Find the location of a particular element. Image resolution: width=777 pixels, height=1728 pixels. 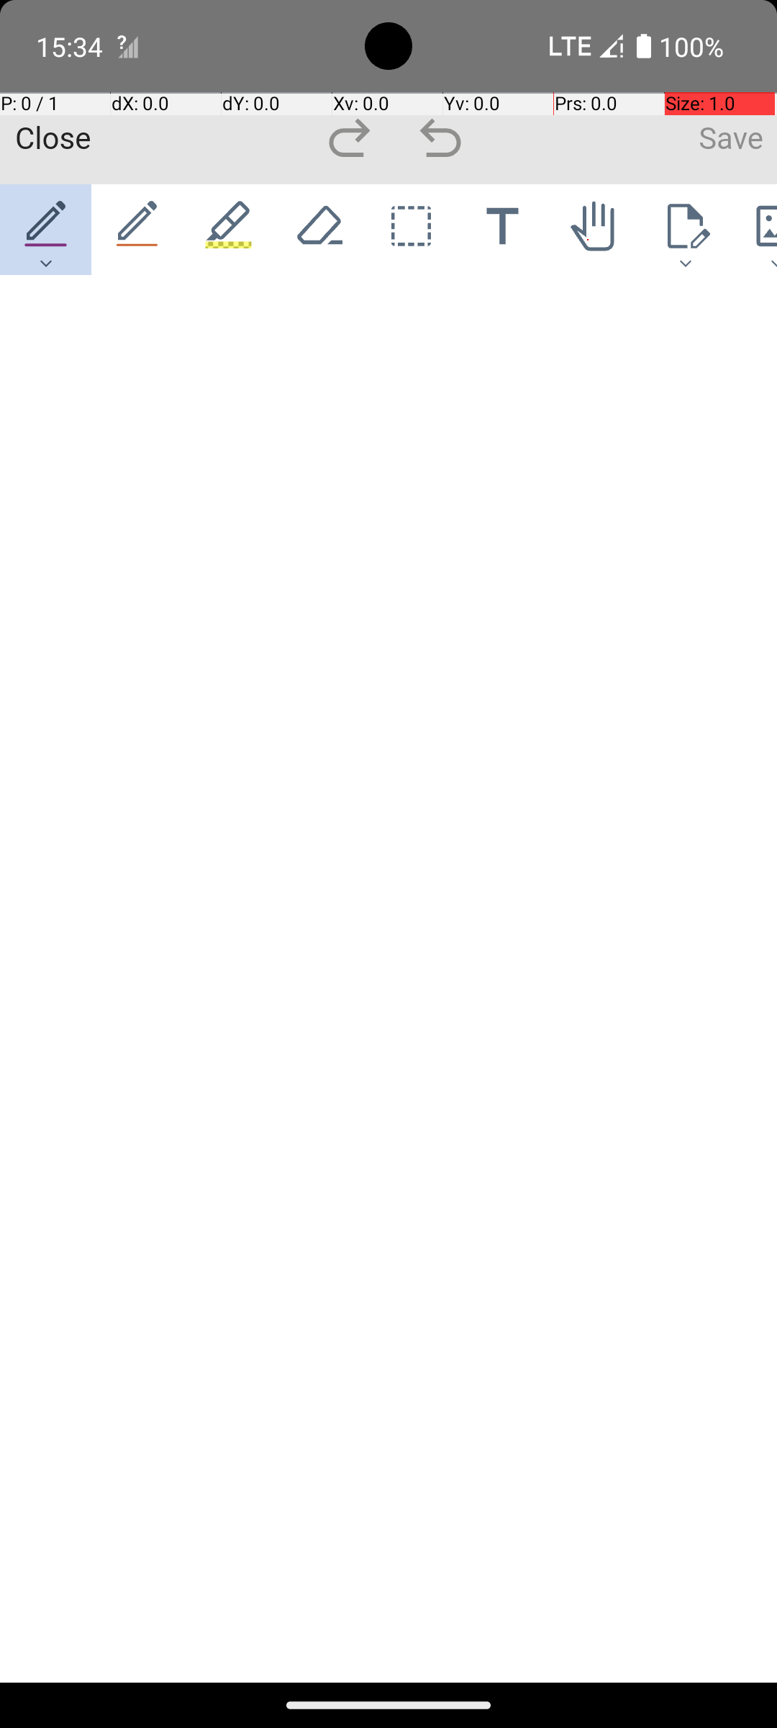

Text is located at coordinates (502, 230).